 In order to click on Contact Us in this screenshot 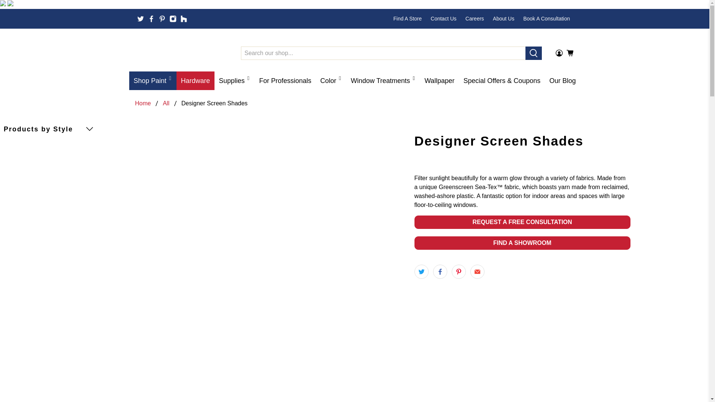, I will do `click(444, 19)`.